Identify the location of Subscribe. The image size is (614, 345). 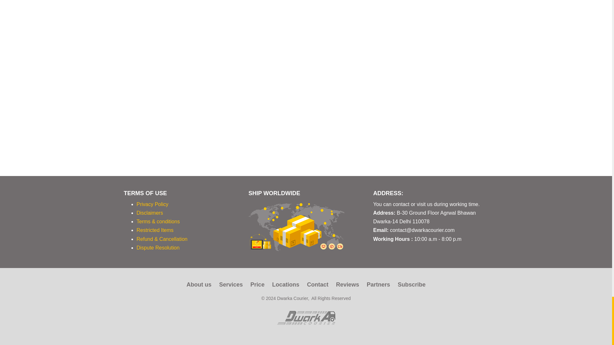
(412, 284).